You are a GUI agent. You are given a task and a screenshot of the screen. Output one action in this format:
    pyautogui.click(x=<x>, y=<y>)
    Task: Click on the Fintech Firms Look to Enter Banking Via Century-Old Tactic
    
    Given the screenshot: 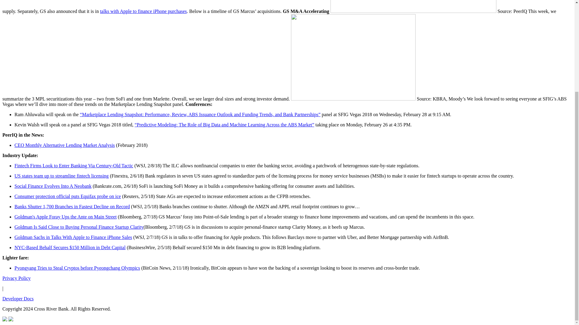 What is the action you would take?
    pyautogui.click(x=74, y=166)
    